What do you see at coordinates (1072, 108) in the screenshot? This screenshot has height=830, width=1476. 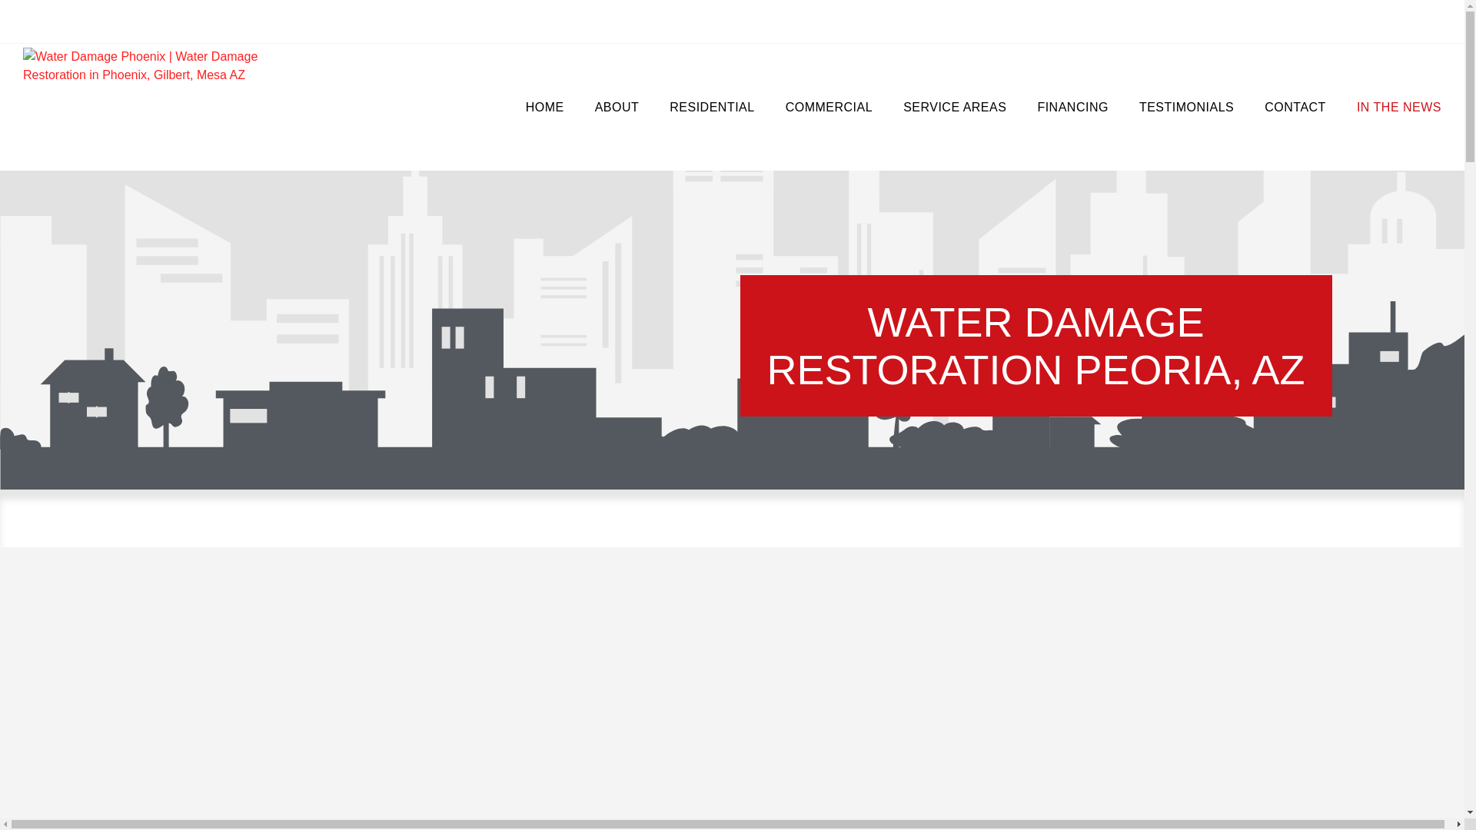 I see `FINANCING` at bounding box center [1072, 108].